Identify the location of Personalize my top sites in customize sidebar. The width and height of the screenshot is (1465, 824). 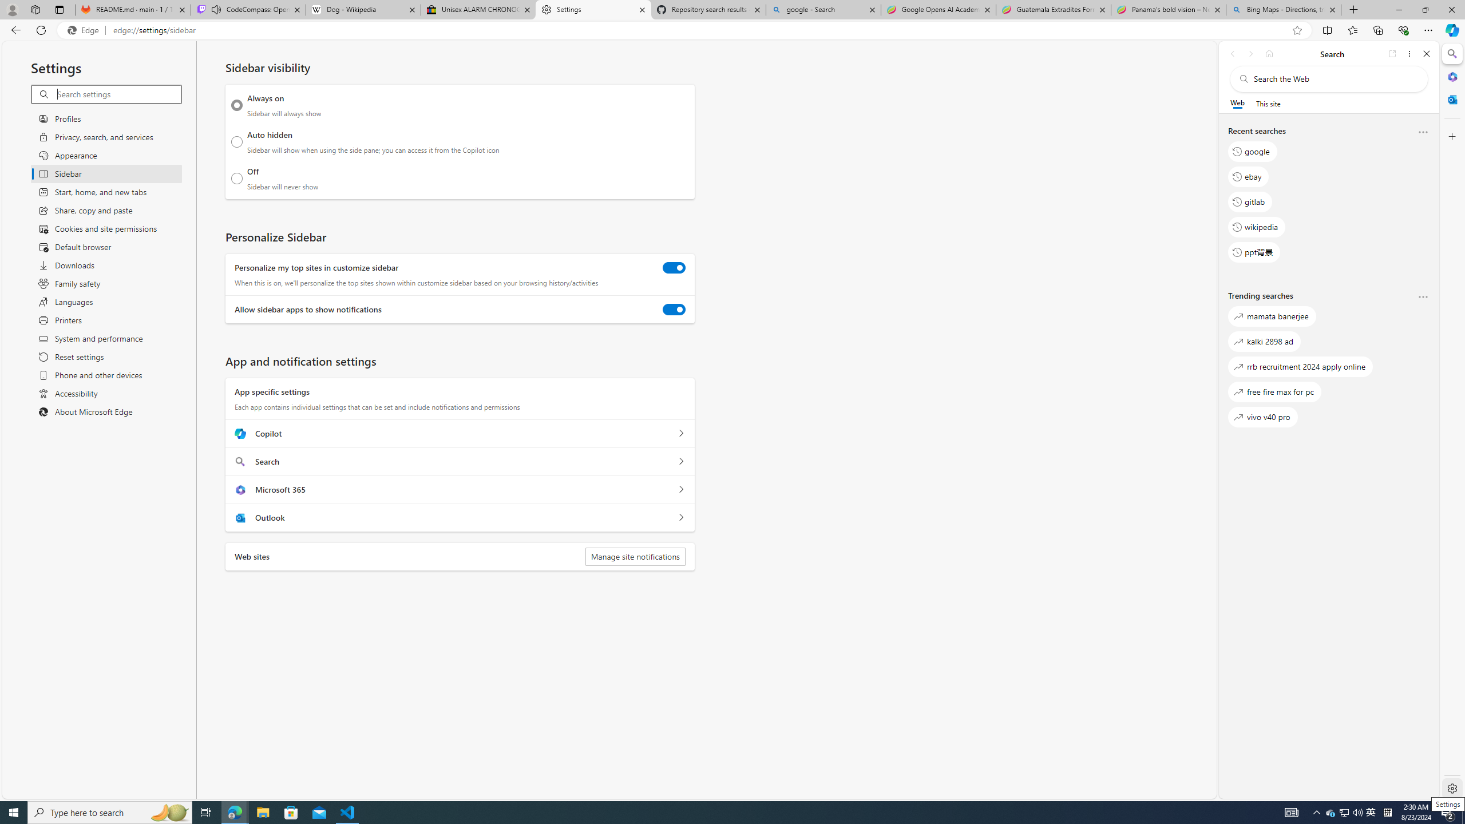
(674, 268).